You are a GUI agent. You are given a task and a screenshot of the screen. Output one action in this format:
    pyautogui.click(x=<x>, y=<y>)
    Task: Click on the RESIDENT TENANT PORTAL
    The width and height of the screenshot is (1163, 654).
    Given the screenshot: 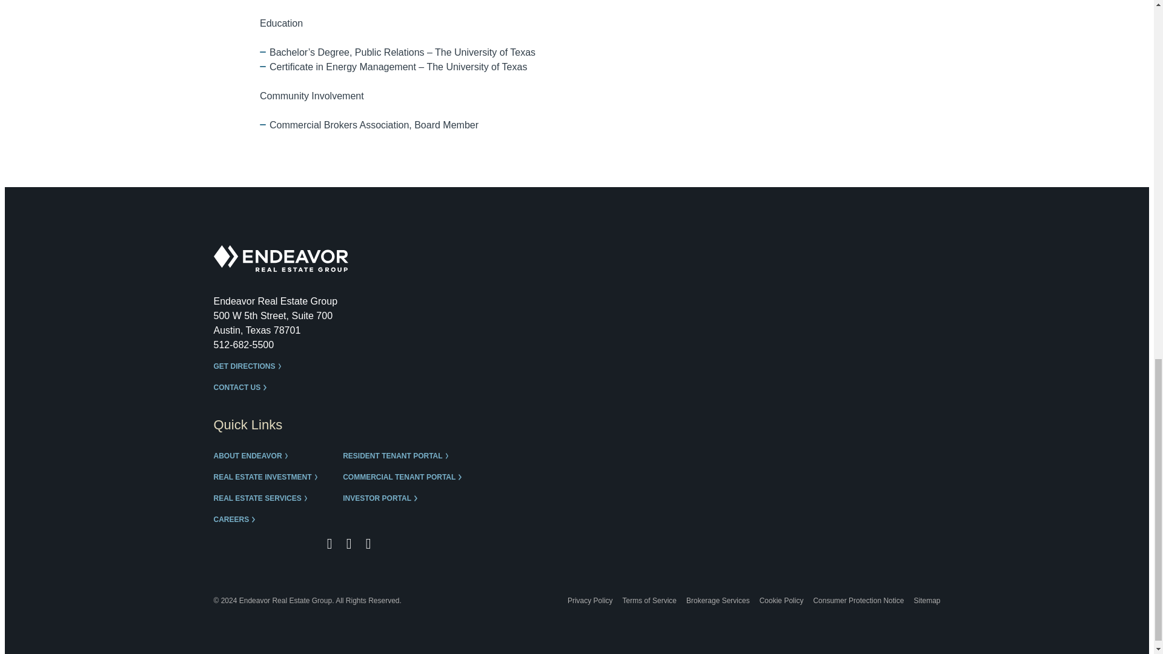 What is the action you would take?
    pyautogui.click(x=399, y=457)
    